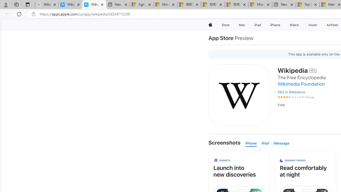  Describe the element at coordinates (246, 25) in the screenshot. I see `Mac menu` at that location.